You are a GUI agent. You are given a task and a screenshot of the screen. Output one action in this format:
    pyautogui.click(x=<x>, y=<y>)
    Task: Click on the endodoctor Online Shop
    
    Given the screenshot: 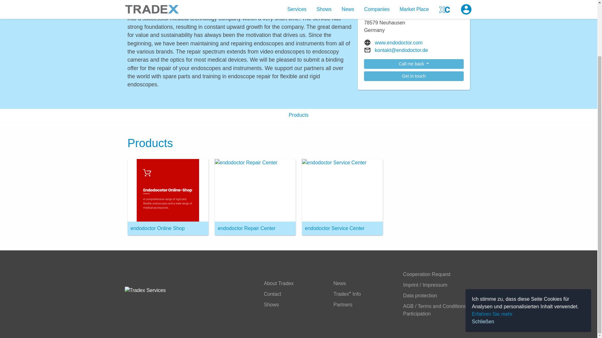 What is the action you would take?
    pyautogui.click(x=167, y=197)
    